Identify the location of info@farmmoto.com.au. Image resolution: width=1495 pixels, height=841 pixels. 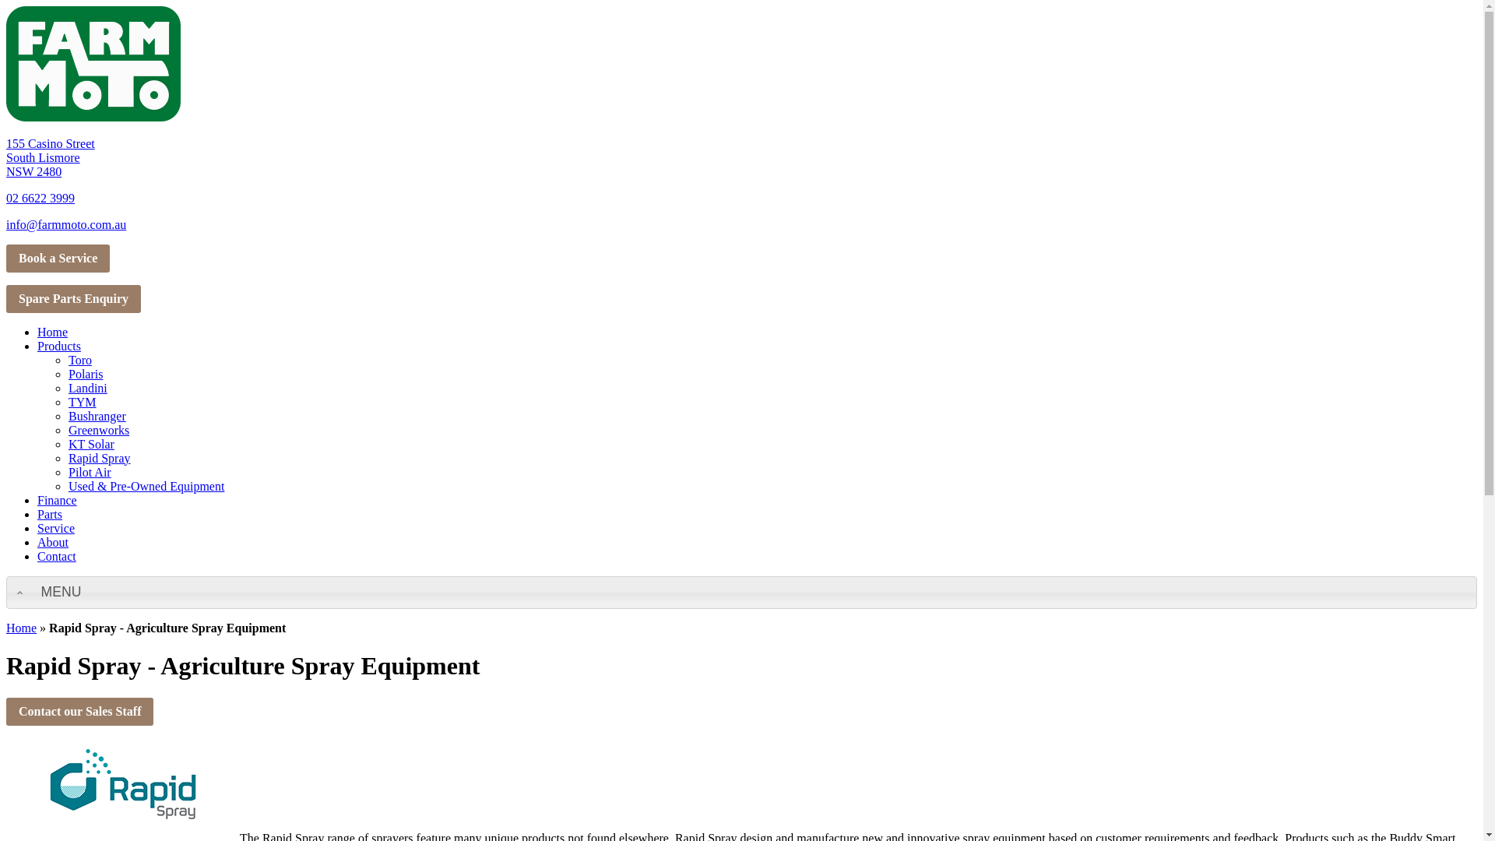
(66, 224).